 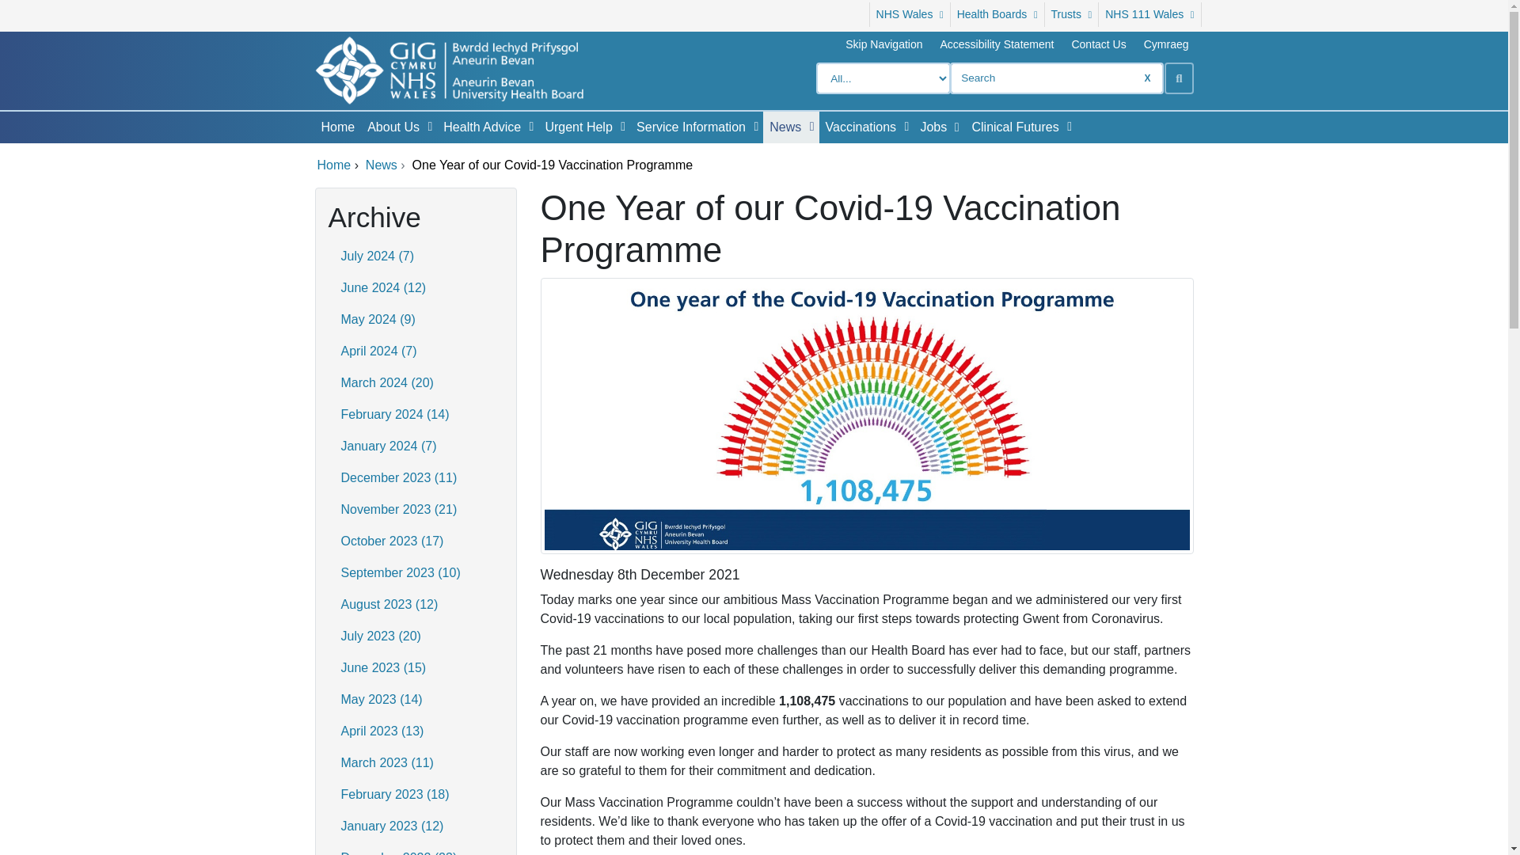 I want to click on Contact Us, so click(x=1098, y=44).